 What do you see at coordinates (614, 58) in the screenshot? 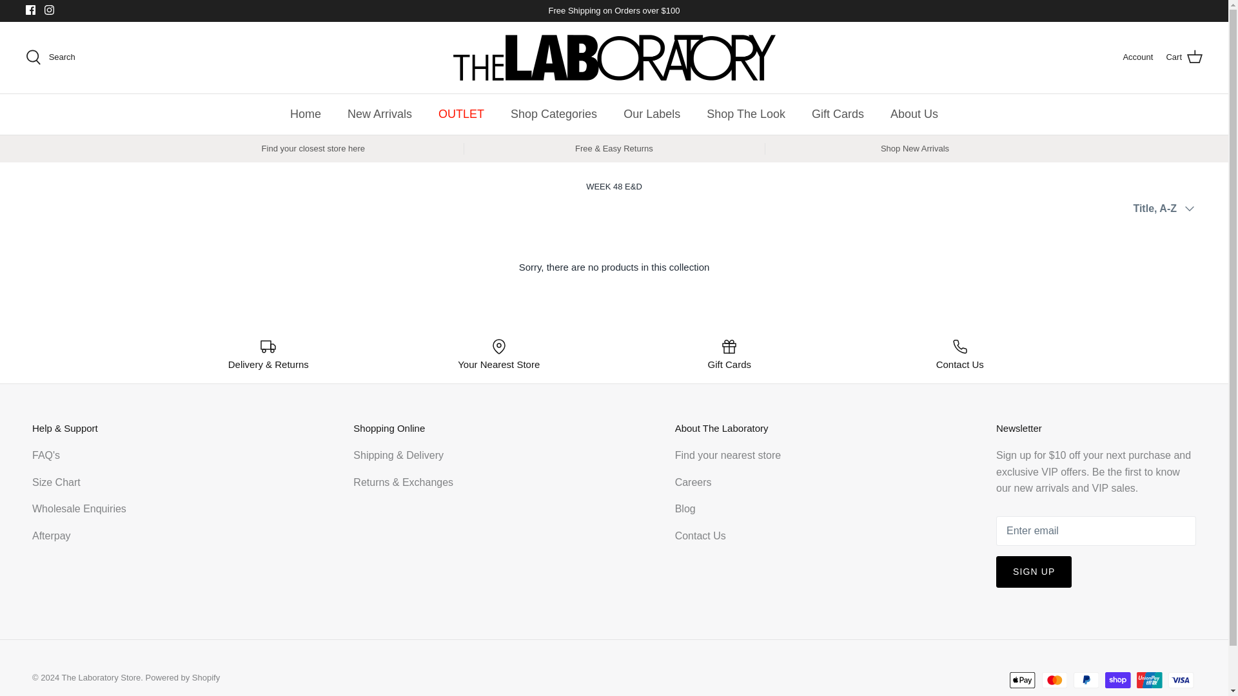
I see `The Laboratory Store` at bounding box center [614, 58].